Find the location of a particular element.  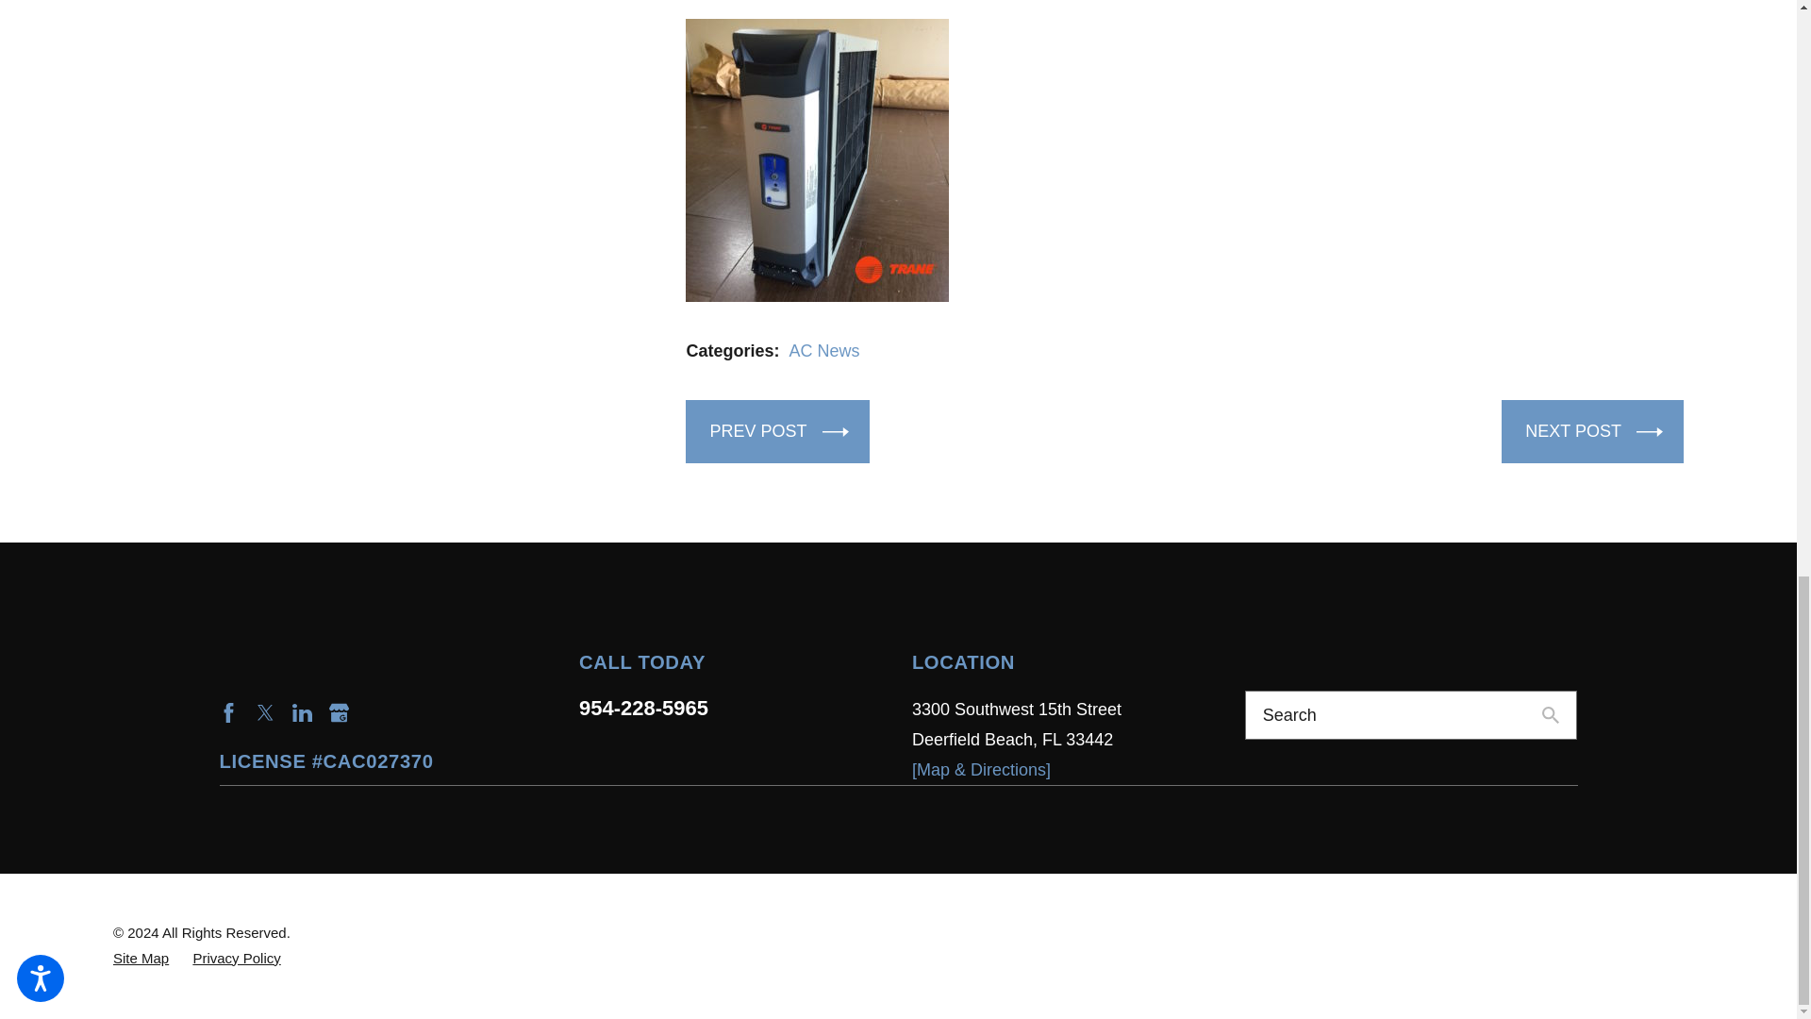

LinkedIn is located at coordinates (302, 712).